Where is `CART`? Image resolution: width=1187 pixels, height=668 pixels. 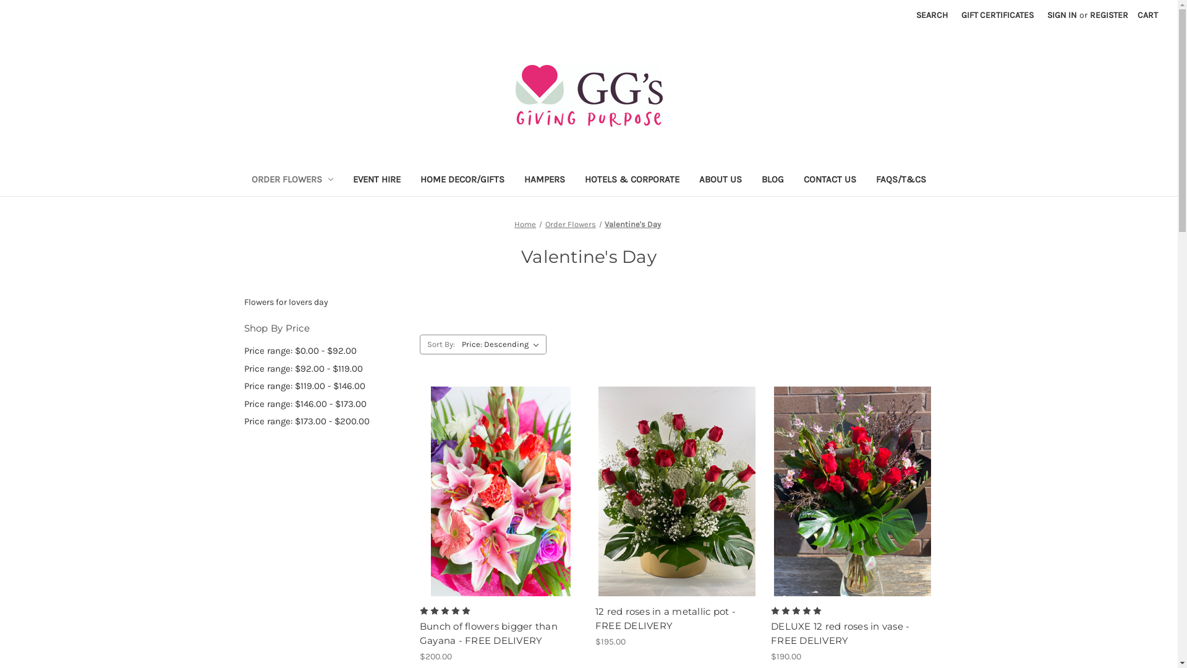
CART is located at coordinates (1147, 15).